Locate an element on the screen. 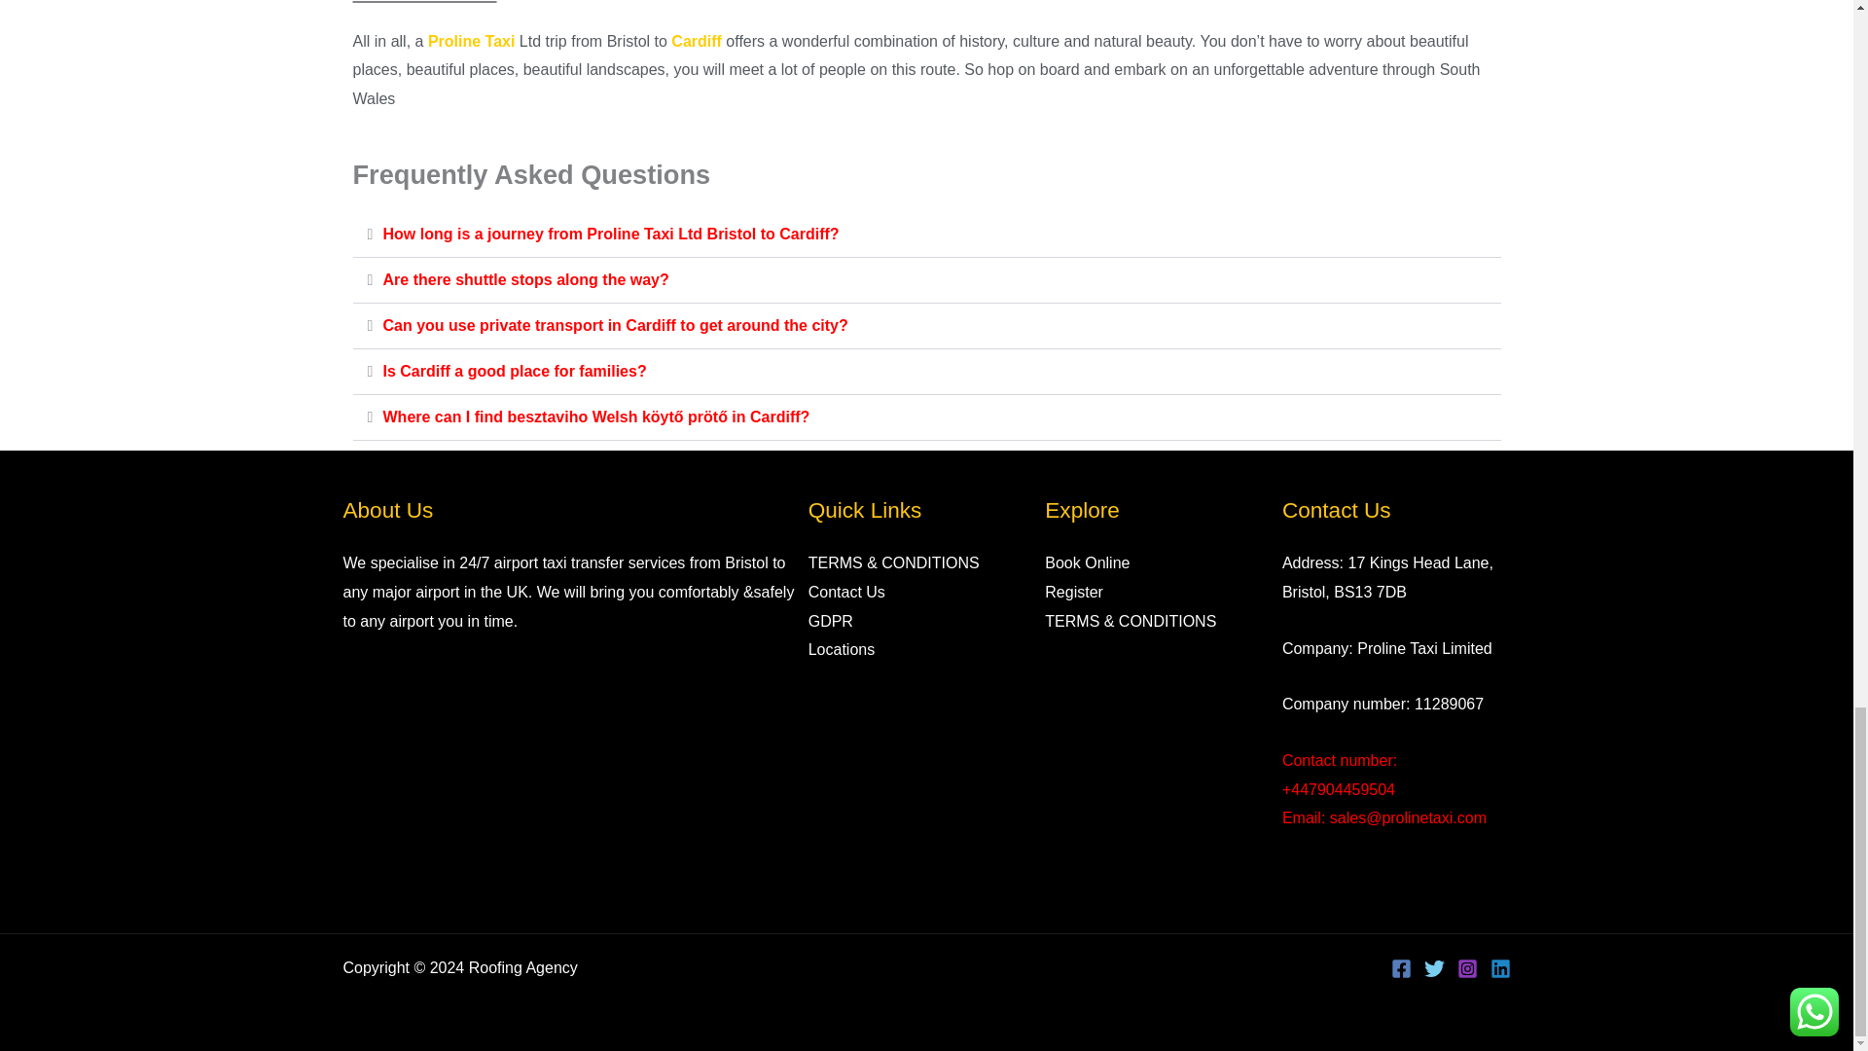 This screenshot has height=1051, width=1868. Are there shuttle stops along the way? is located at coordinates (525, 278).